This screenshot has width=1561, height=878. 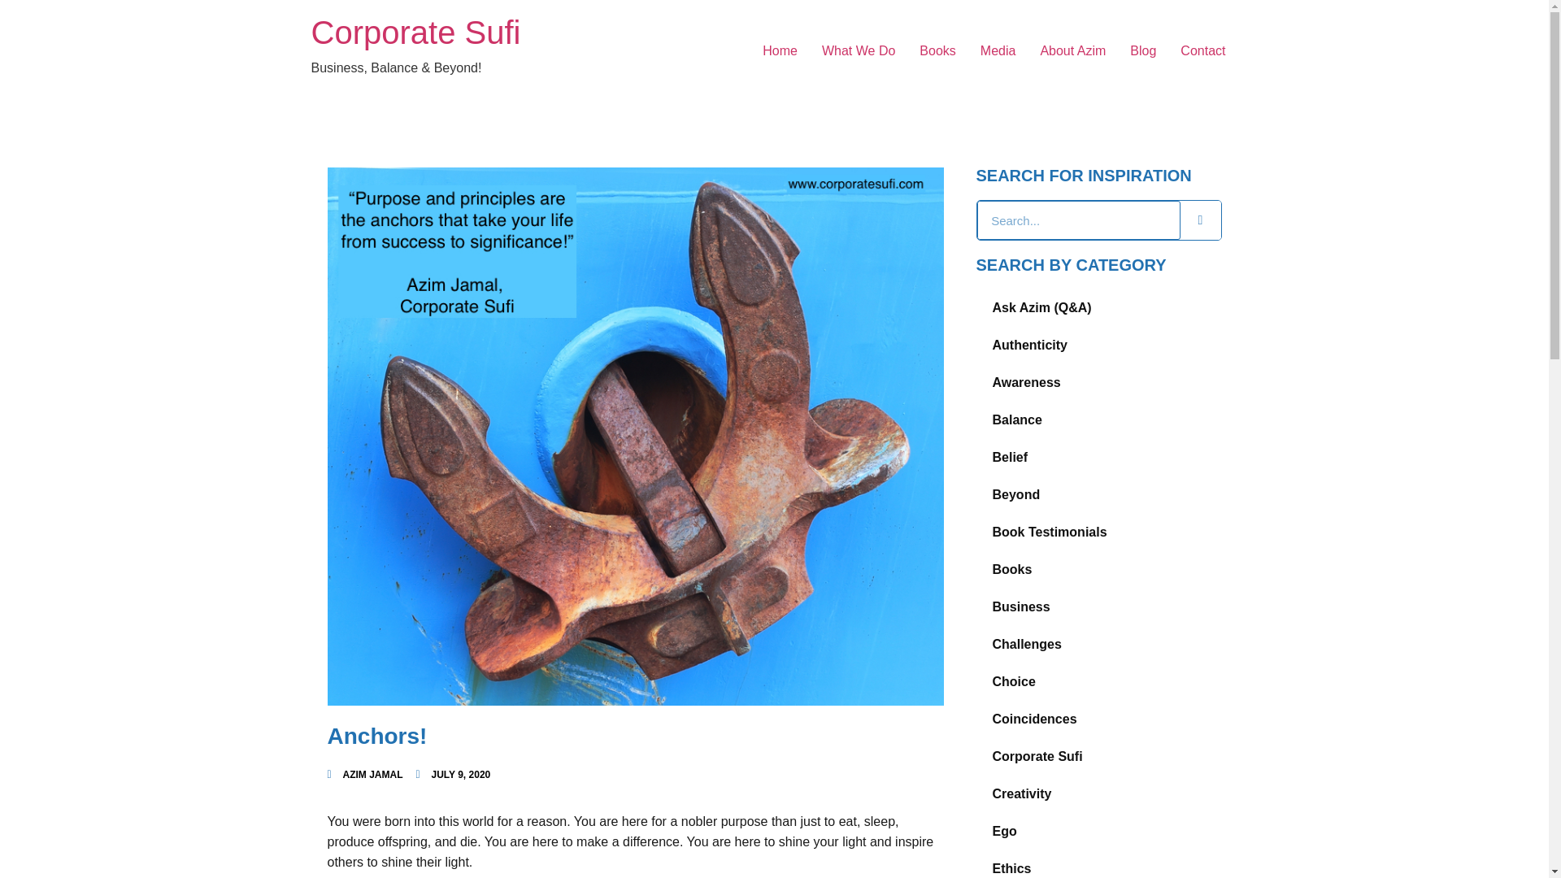 I want to click on Home, so click(x=780, y=51).